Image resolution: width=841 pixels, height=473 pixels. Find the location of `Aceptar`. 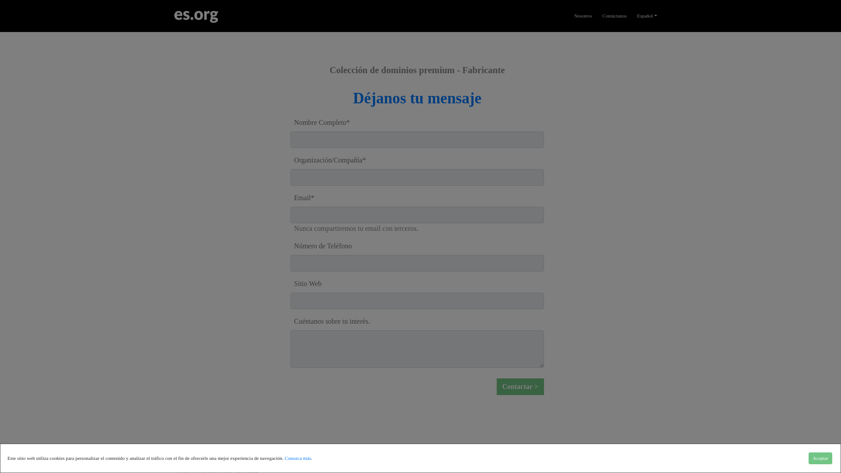

Aceptar is located at coordinates (820, 458).